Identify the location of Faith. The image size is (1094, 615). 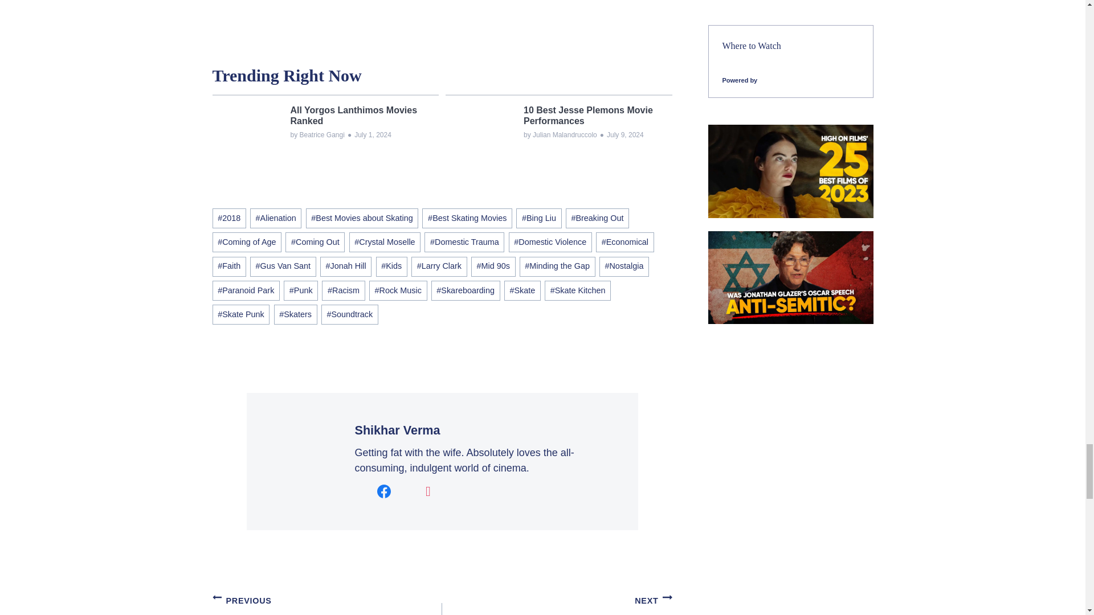
(228, 266).